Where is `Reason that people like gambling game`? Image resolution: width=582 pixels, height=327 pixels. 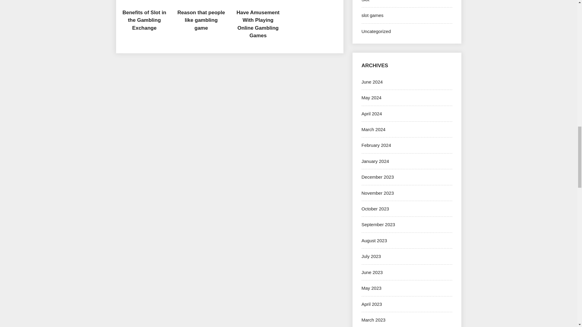
Reason that people like gambling game is located at coordinates (201, 20).